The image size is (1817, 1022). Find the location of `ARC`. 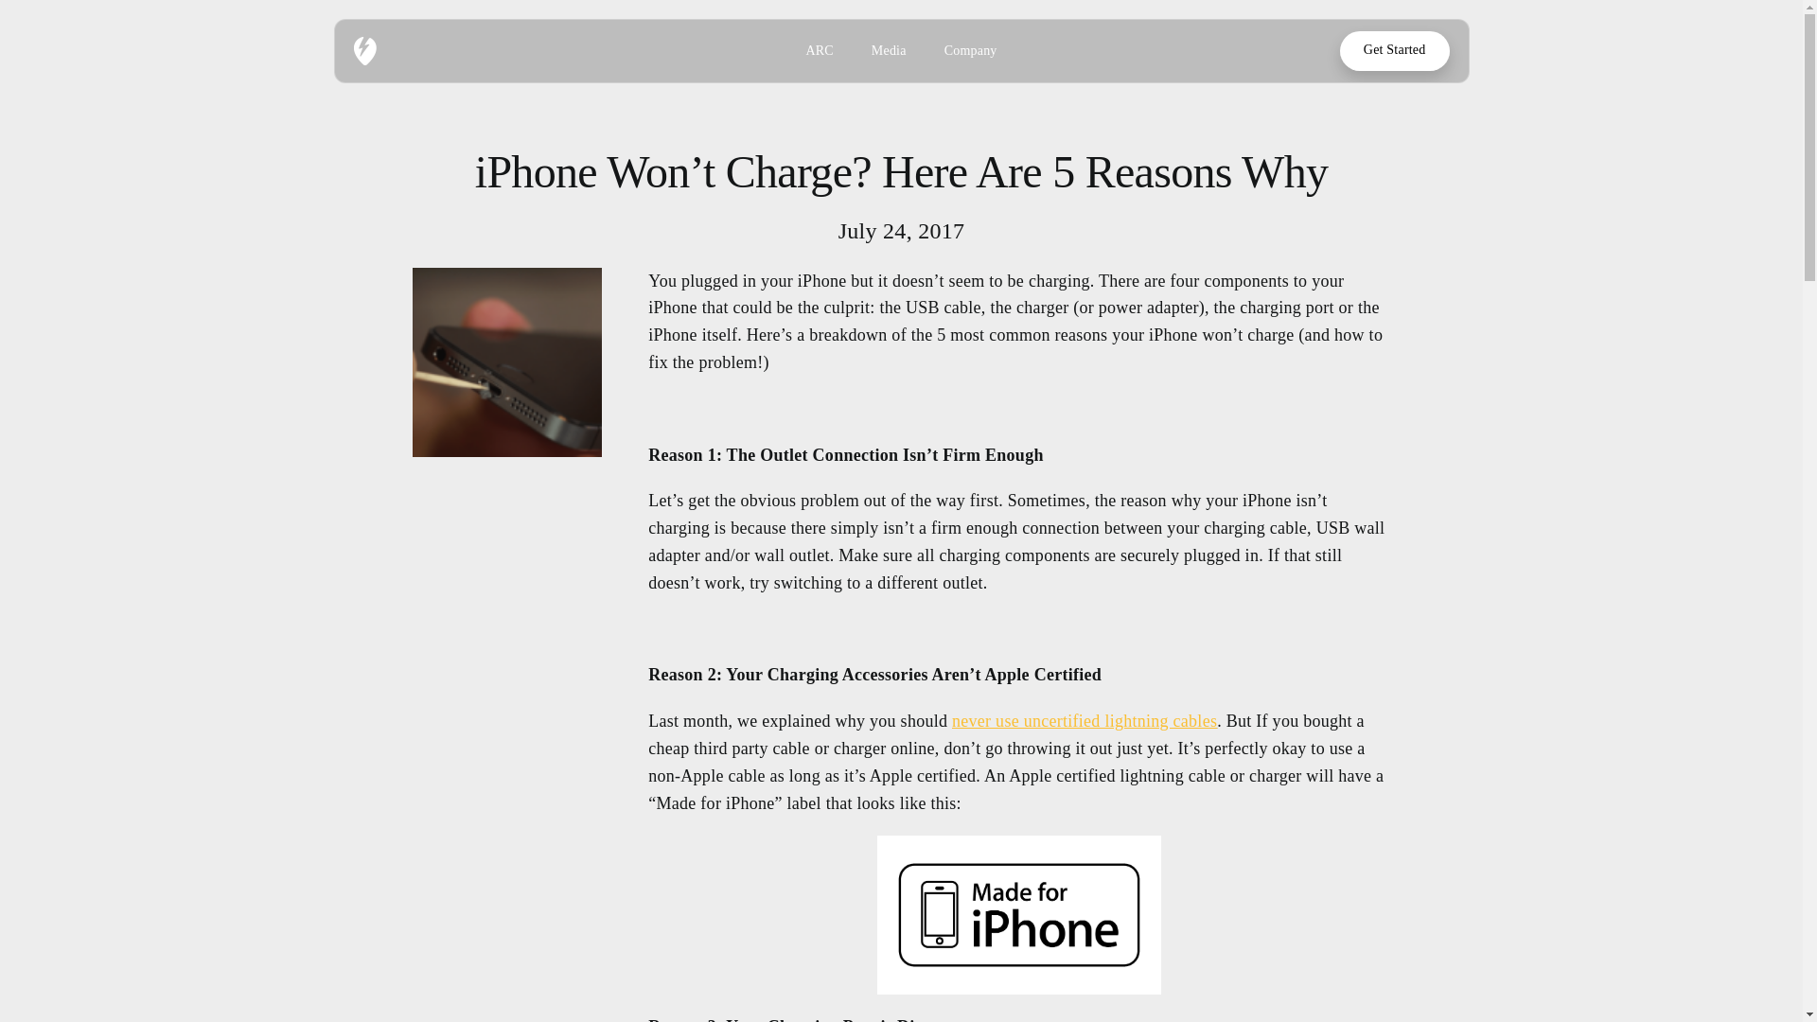

ARC is located at coordinates (818, 51).